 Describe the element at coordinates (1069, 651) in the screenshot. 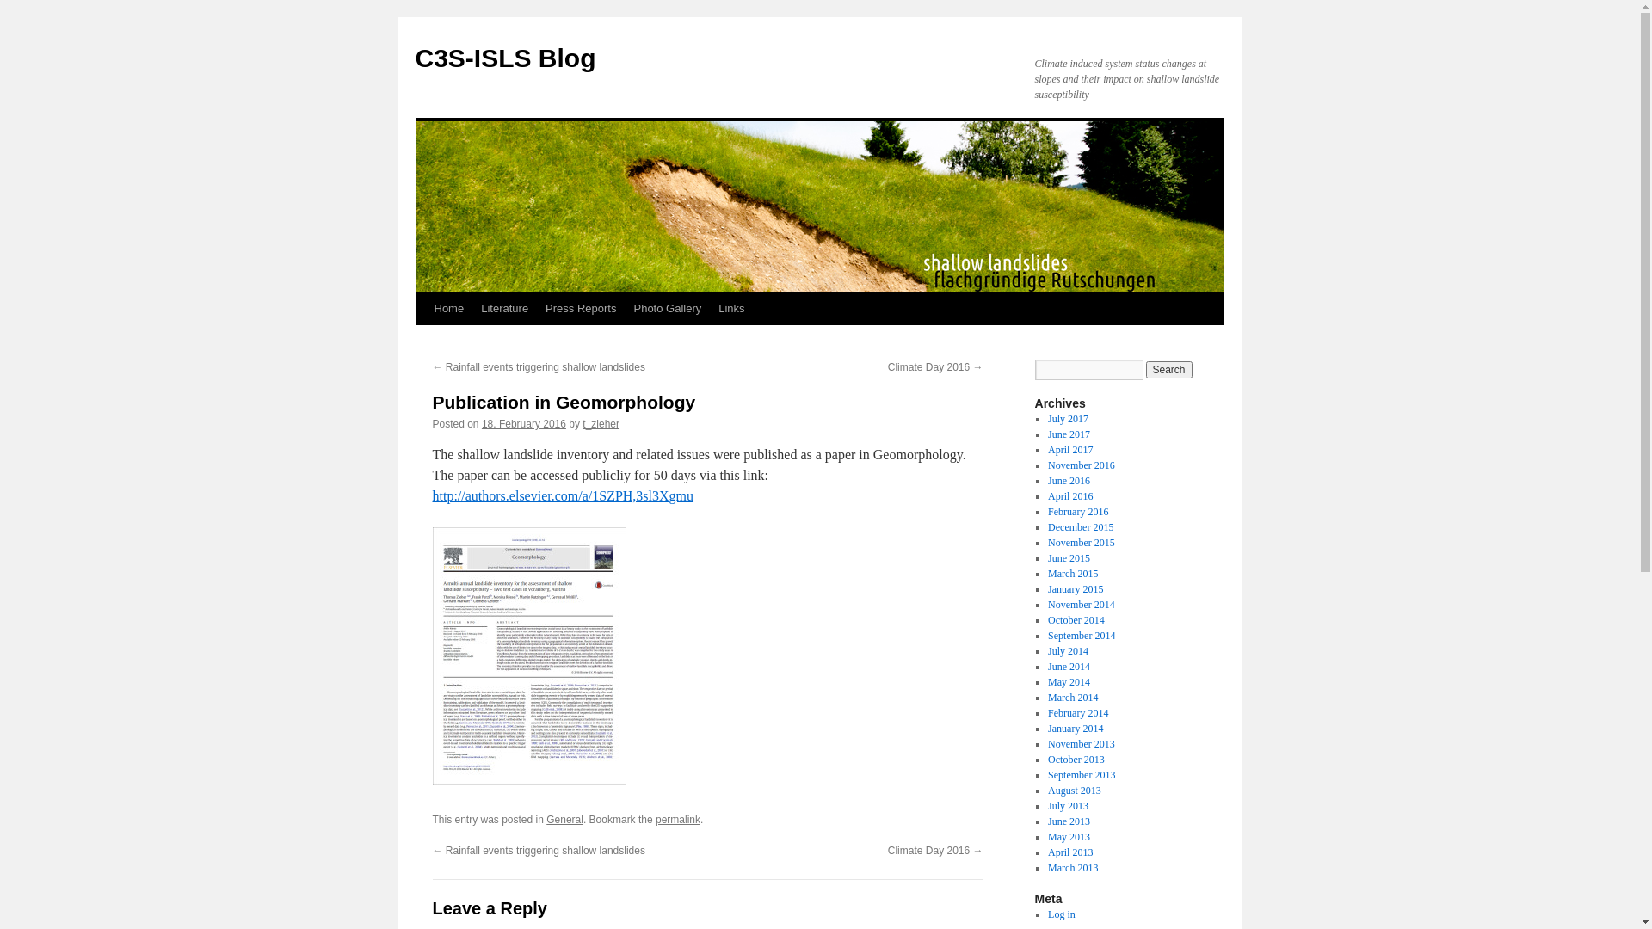

I see `July 2014` at that location.